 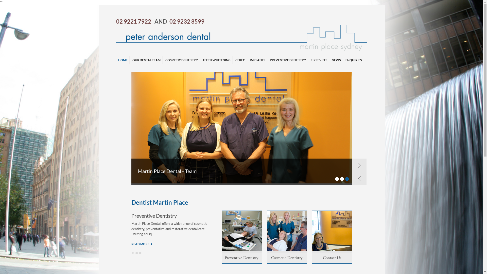 I want to click on NEWS, so click(x=336, y=60).